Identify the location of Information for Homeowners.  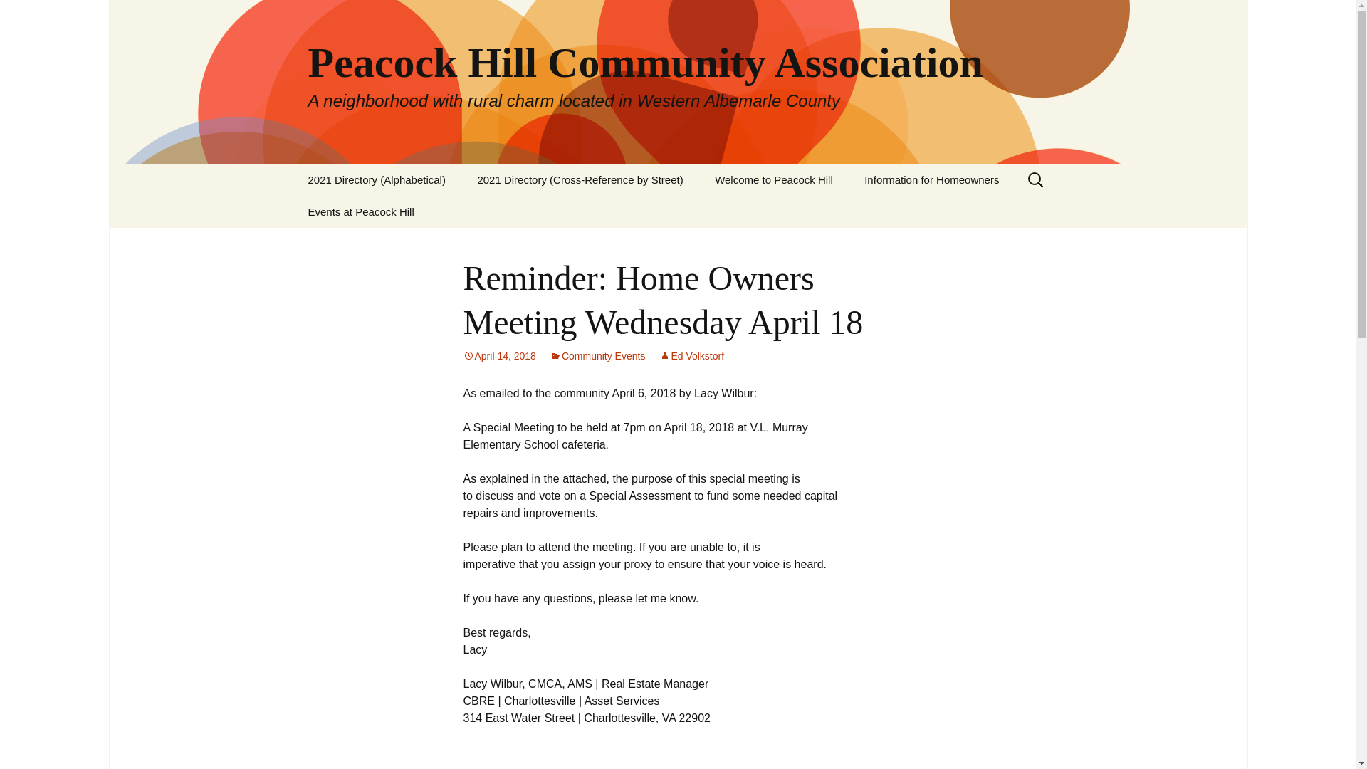
(931, 179).